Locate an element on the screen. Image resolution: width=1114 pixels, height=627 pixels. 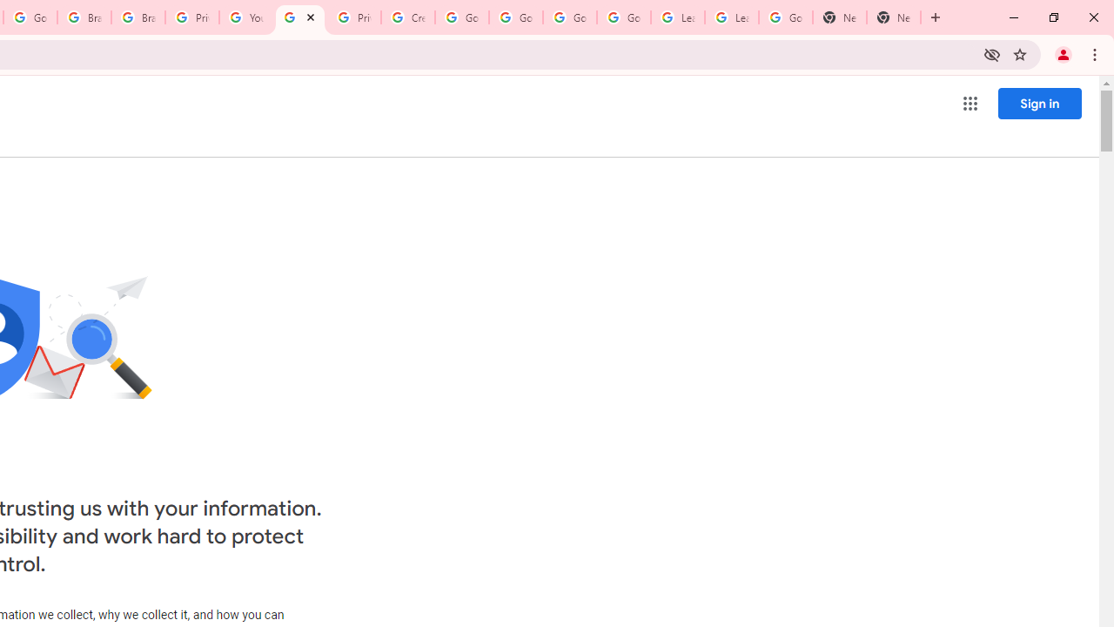
Google Account is located at coordinates (785, 17).